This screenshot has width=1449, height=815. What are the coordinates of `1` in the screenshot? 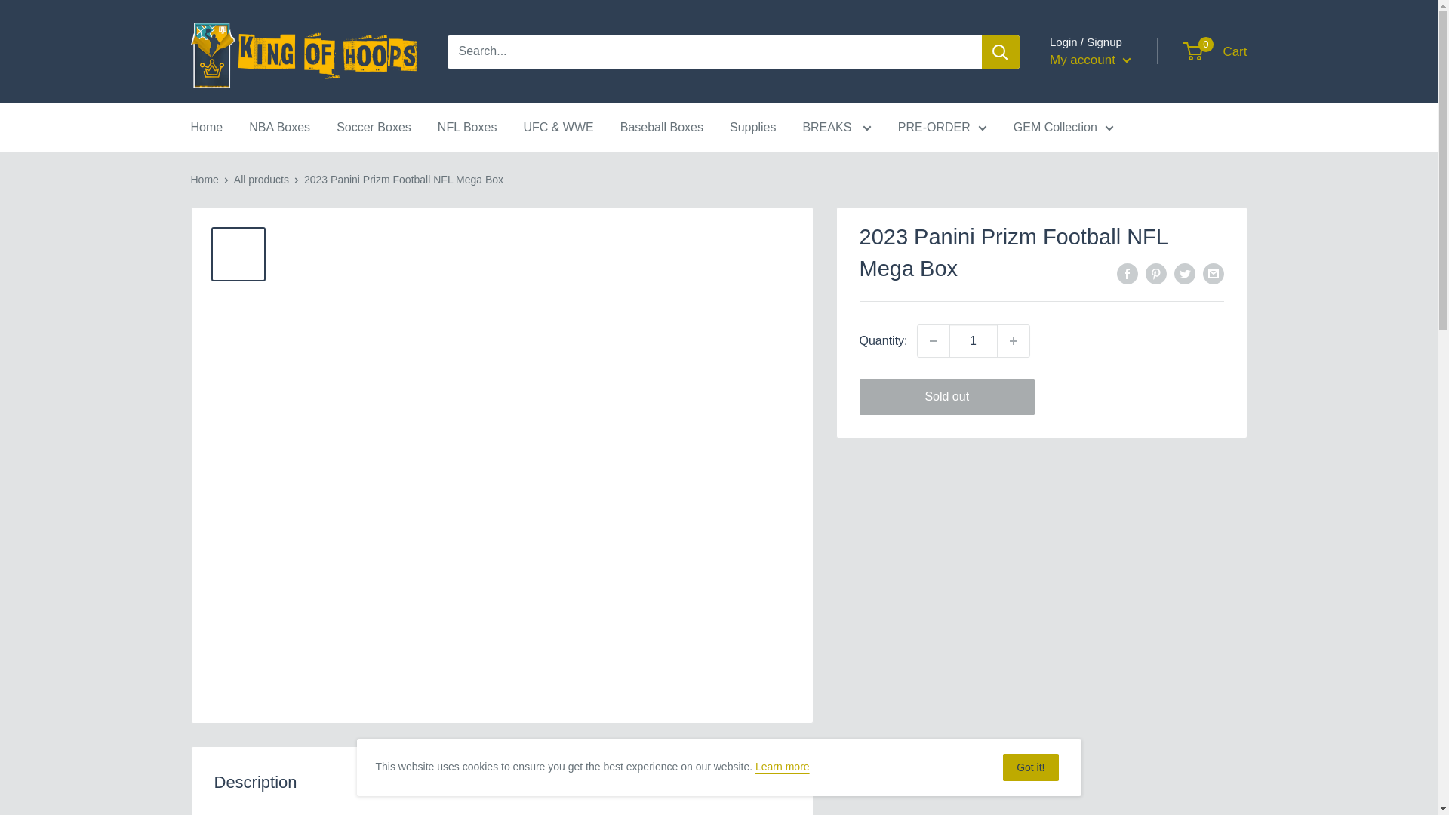 It's located at (974, 341).